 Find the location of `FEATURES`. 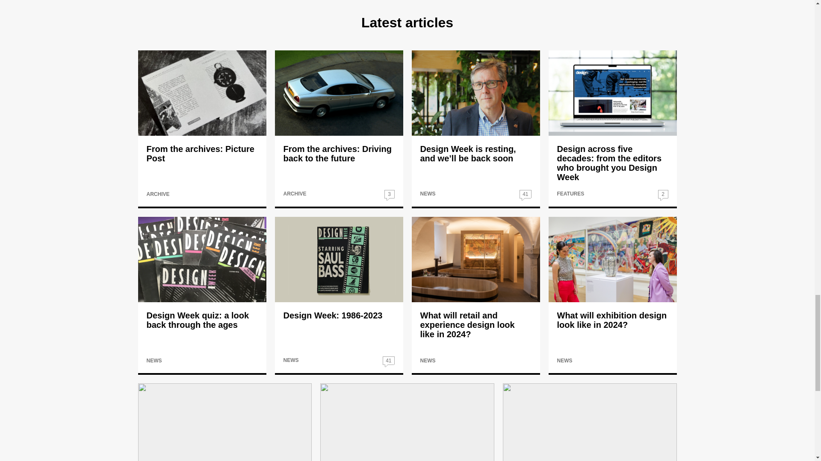

FEATURES is located at coordinates (570, 194).